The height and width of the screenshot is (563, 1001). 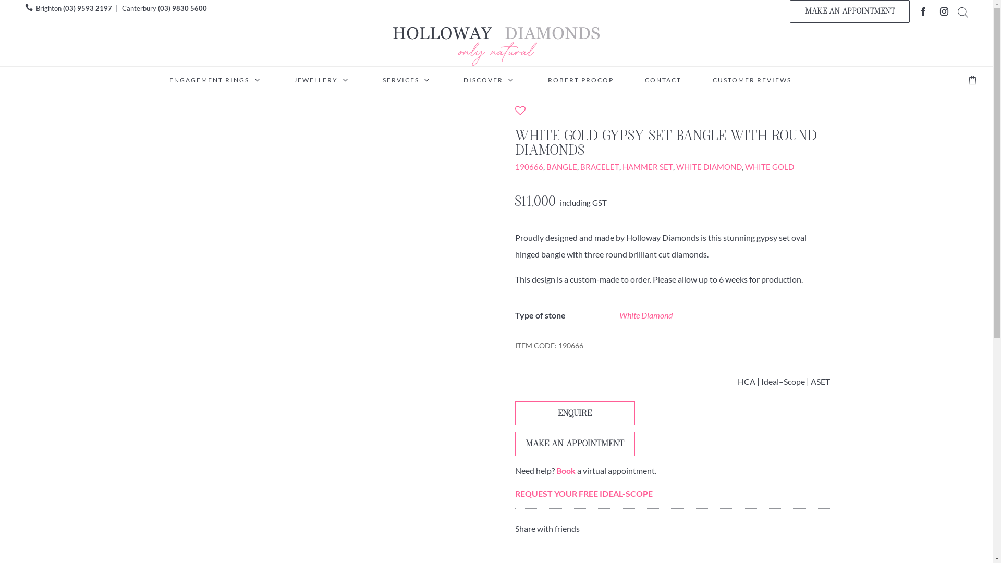 What do you see at coordinates (709, 167) in the screenshot?
I see `WHITE DIAMOND` at bounding box center [709, 167].